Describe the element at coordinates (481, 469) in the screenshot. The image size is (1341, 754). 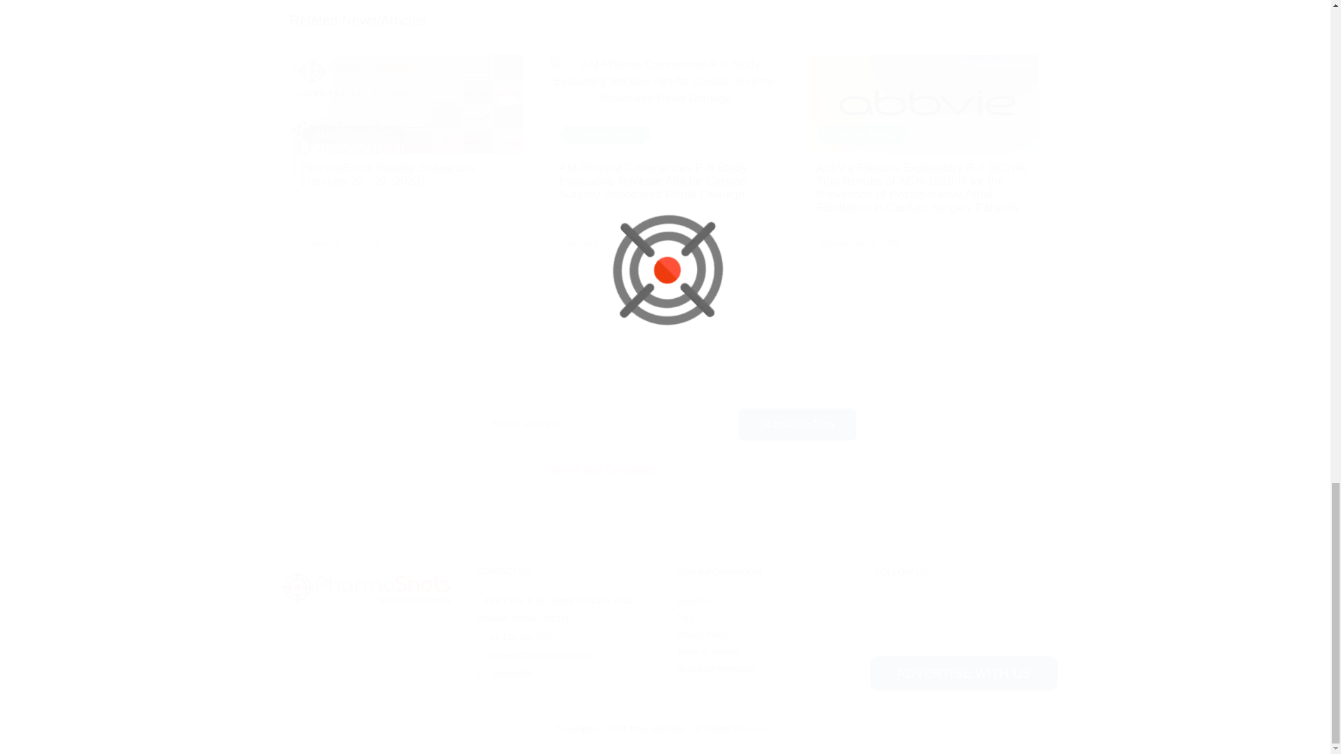
I see `on` at that location.